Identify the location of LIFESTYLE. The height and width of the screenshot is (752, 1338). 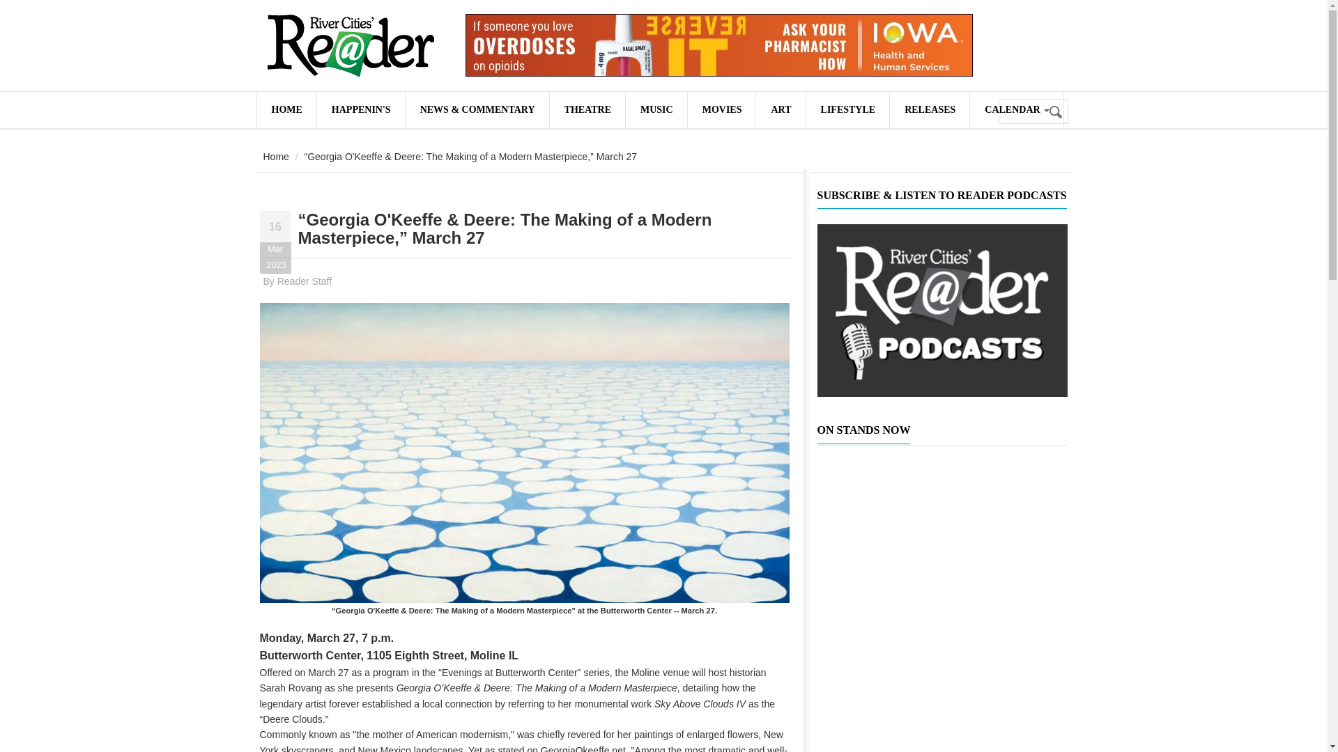
(847, 109).